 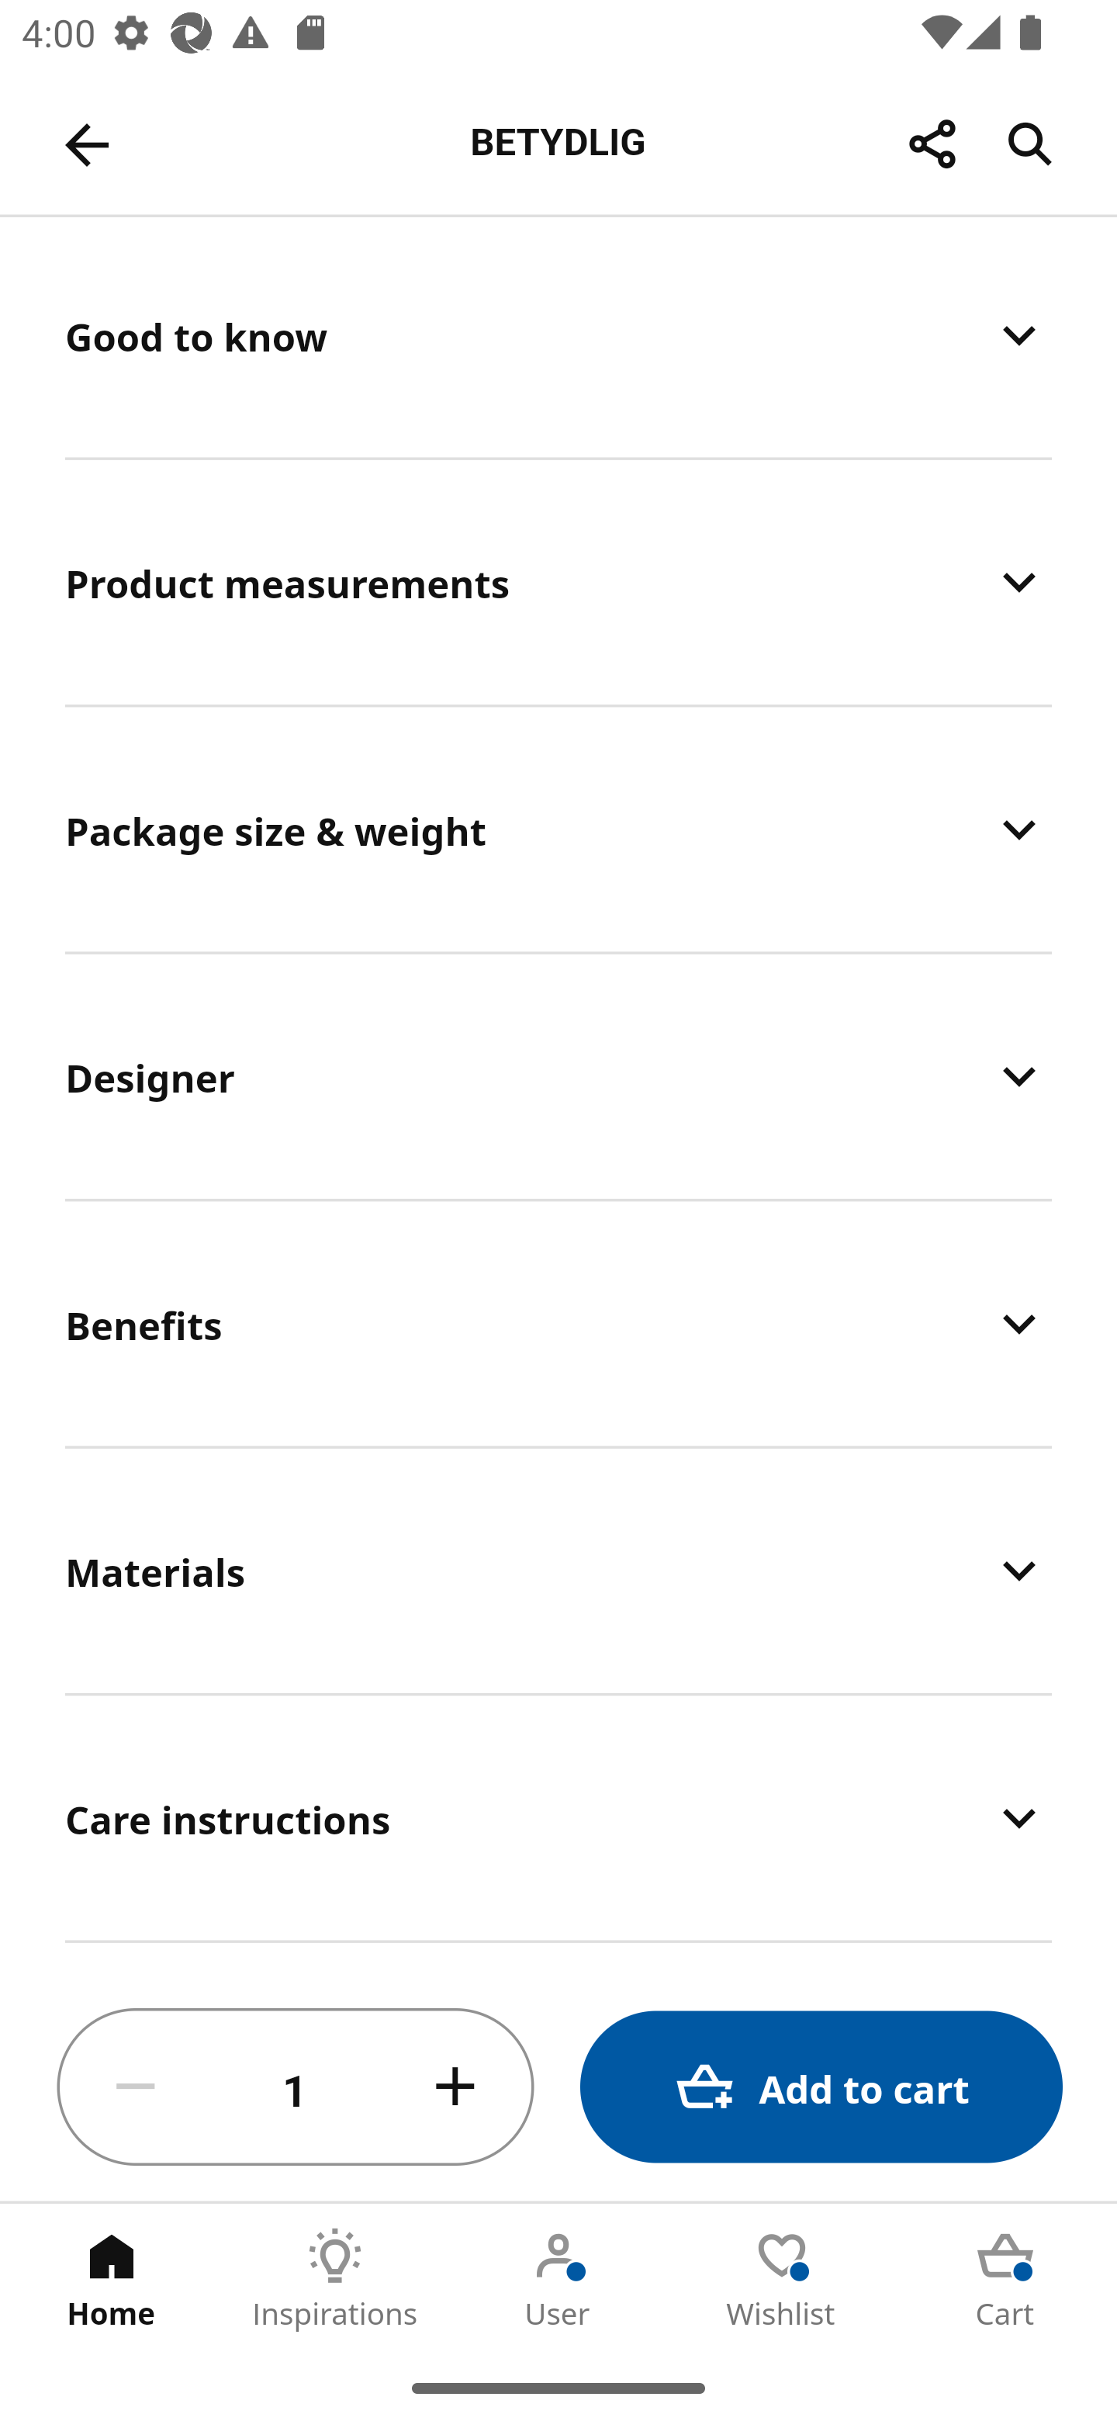 What do you see at coordinates (558, 1322) in the screenshot?
I see `Benefits` at bounding box center [558, 1322].